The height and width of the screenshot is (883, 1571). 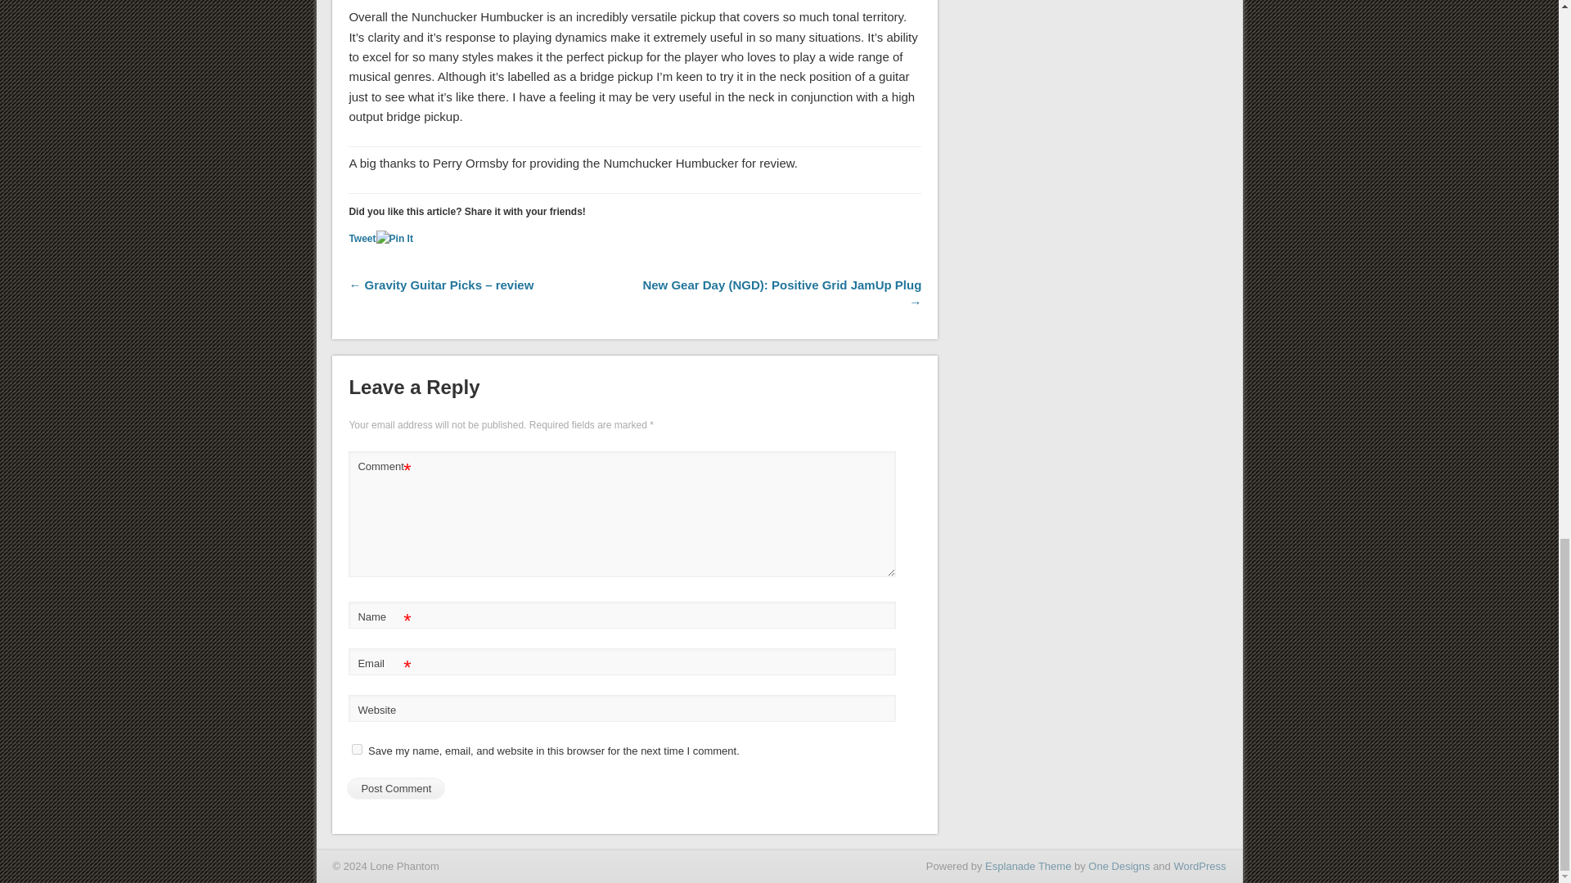 What do you see at coordinates (1119, 866) in the screenshot?
I see `One Designs` at bounding box center [1119, 866].